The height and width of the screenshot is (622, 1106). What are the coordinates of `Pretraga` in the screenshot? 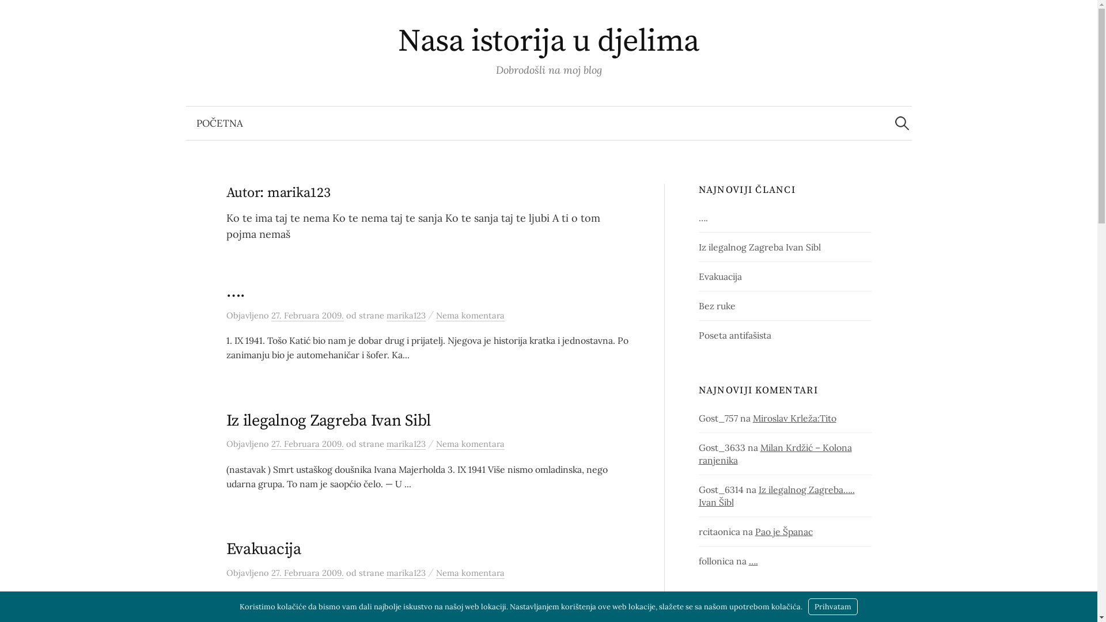 It's located at (14, 14).